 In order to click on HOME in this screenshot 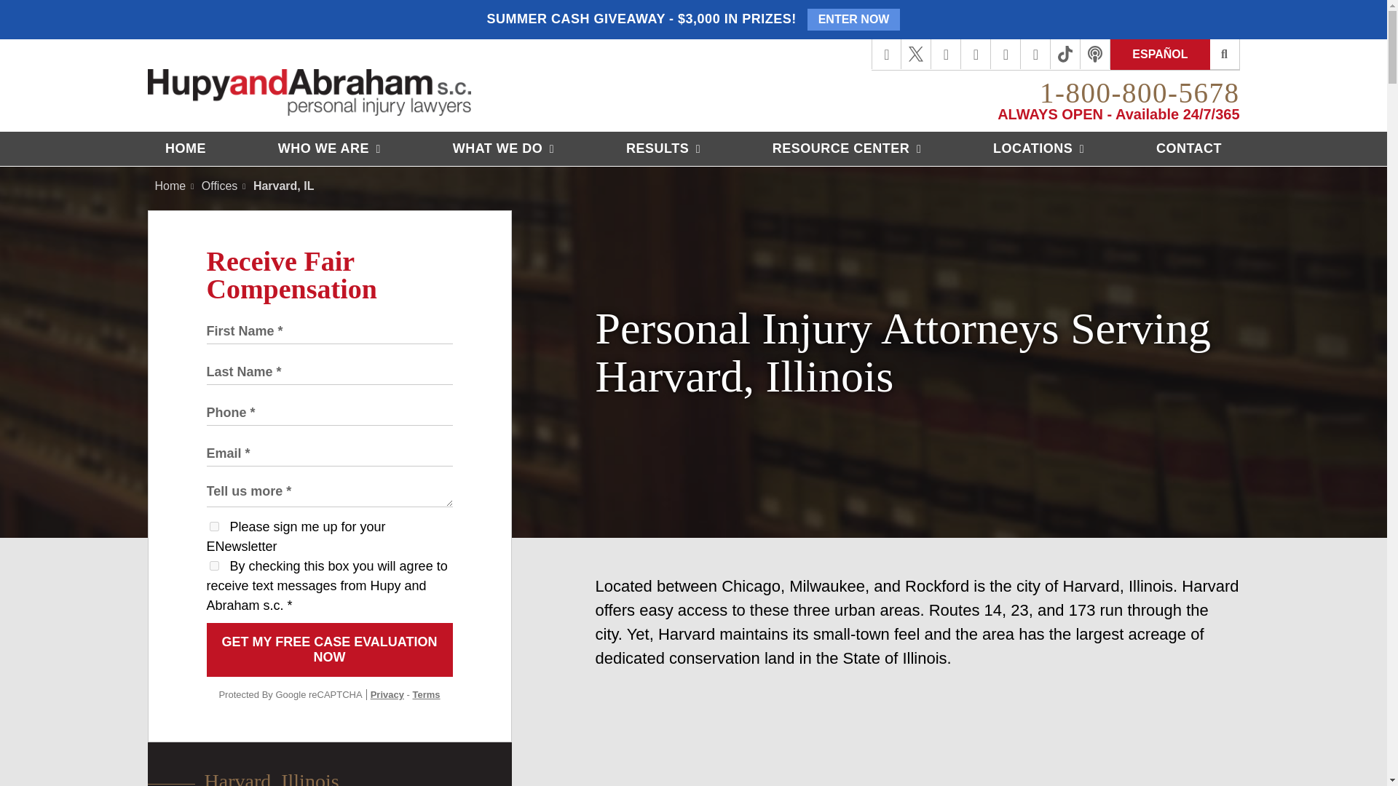, I will do `click(186, 148)`.